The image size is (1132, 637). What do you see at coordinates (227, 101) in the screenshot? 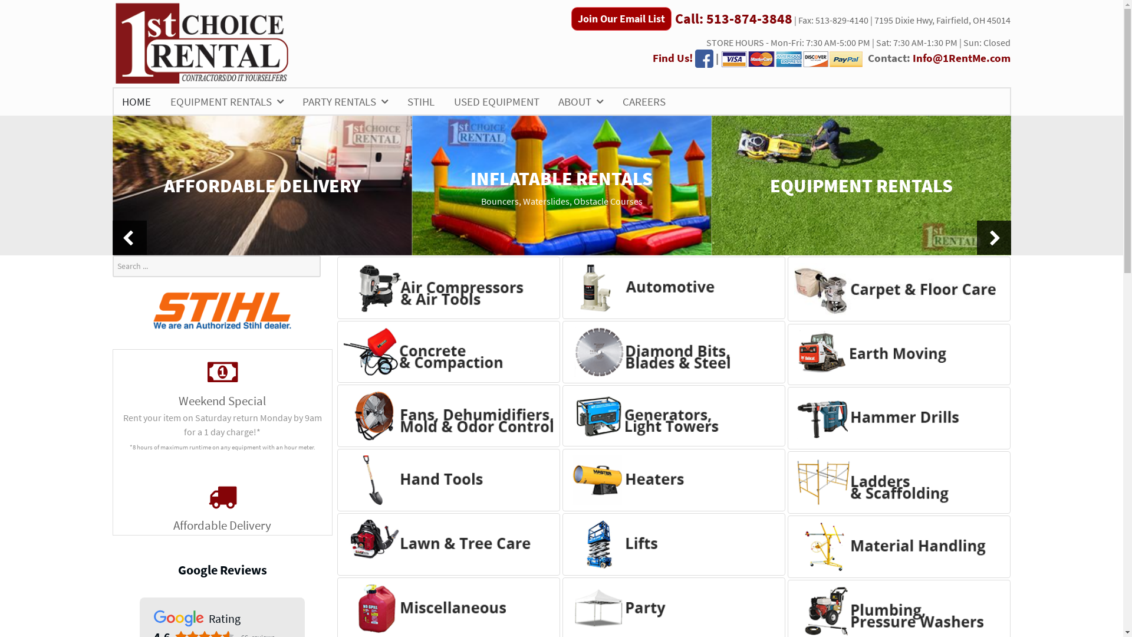
I see `EQUIPMENT RENTALS` at bounding box center [227, 101].